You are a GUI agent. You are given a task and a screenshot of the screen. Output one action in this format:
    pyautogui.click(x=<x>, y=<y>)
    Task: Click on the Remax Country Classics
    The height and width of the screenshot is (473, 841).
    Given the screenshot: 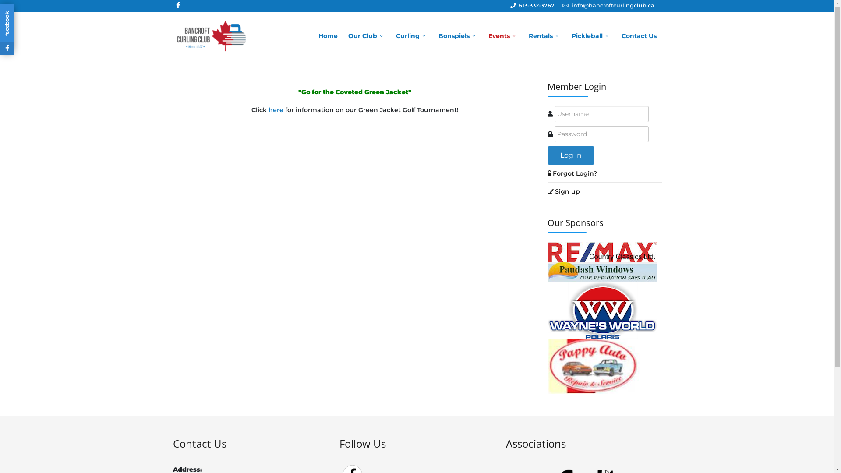 What is the action you would take?
    pyautogui.click(x=602, y=251)
    